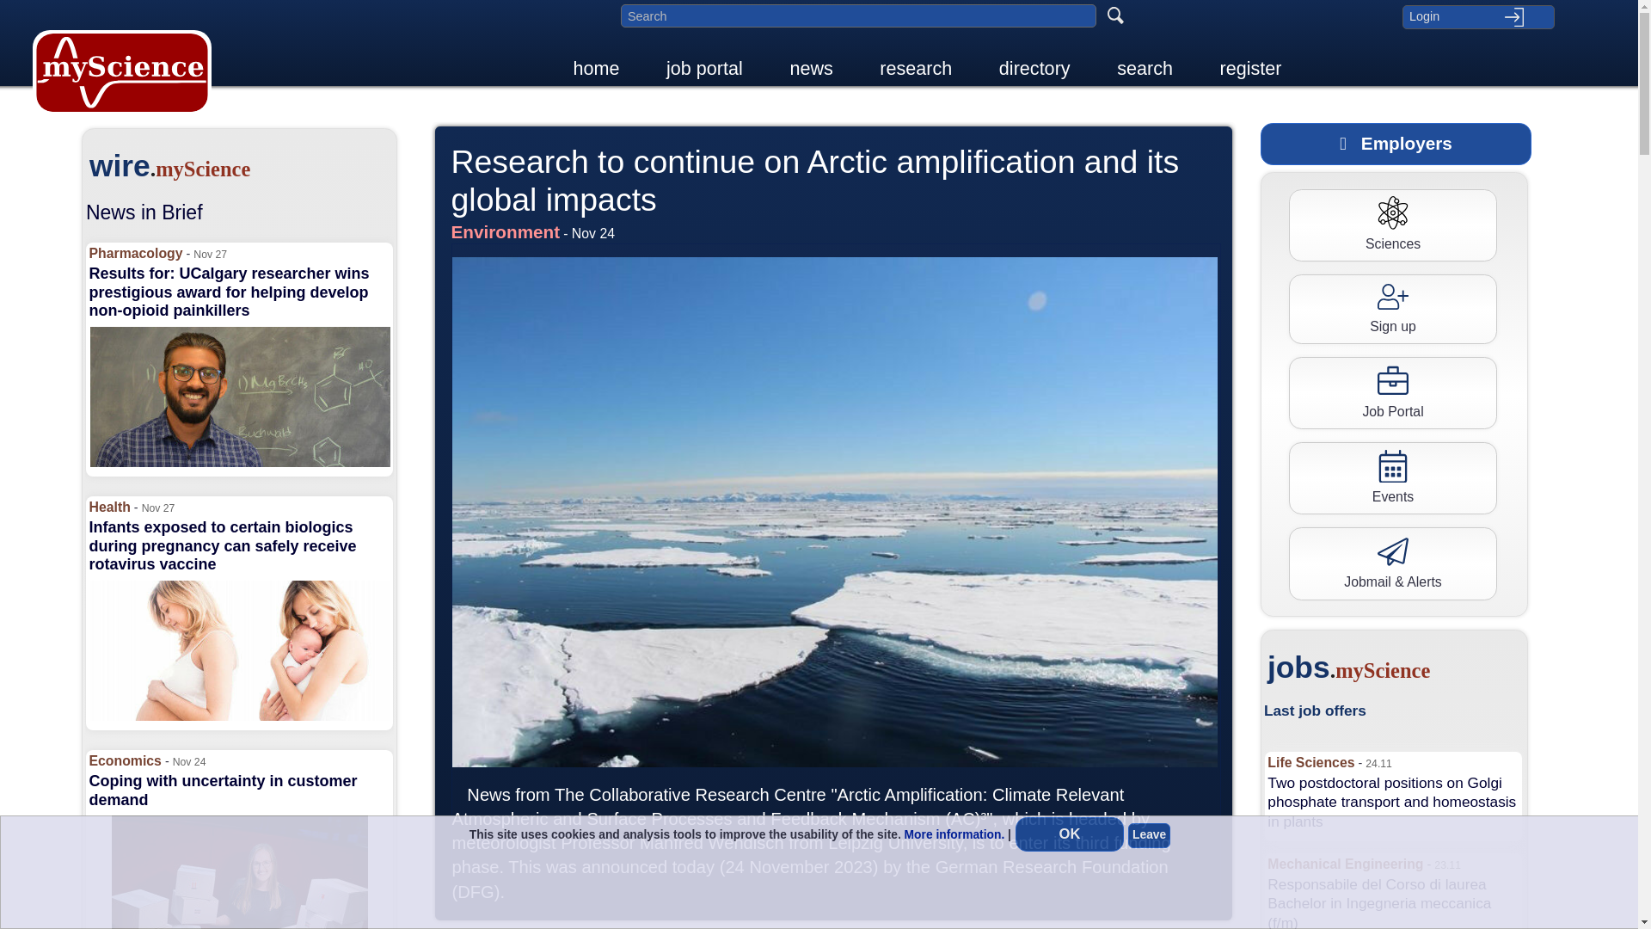 This screenshot has width=1651, height=929. Describe the element at coordinates (858, 15) in the screenshot. I see `Search in myscience.org` at that location.